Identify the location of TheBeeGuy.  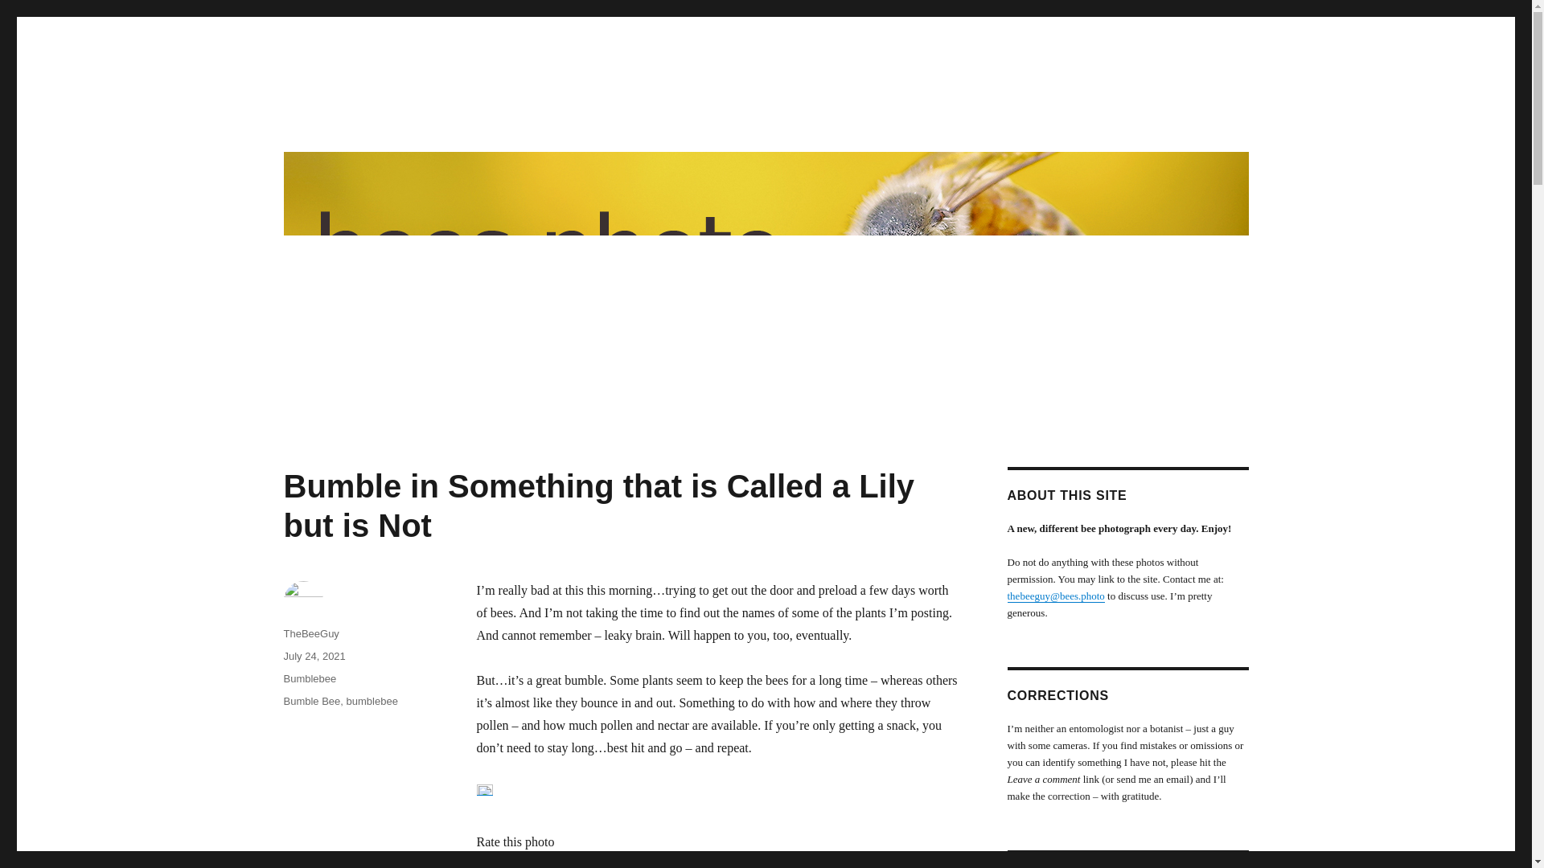
(310, 633).